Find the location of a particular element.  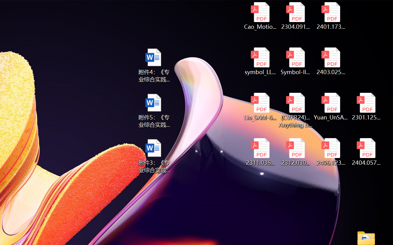

2301.12597v3.pdf is located at coordinates (366, 107).